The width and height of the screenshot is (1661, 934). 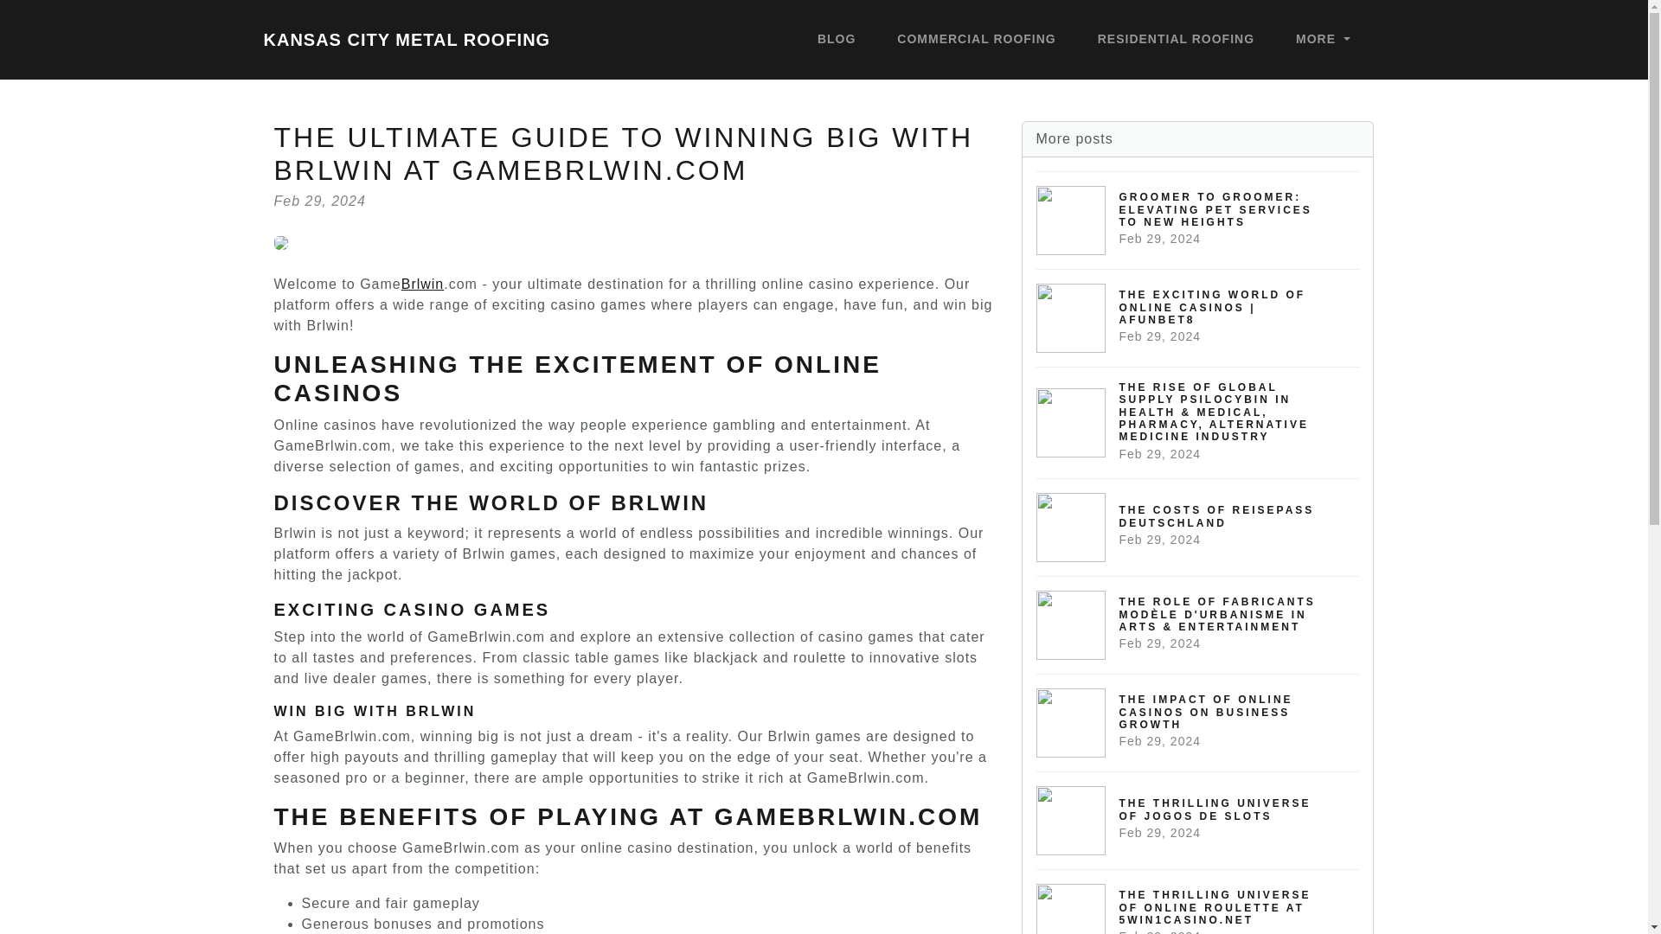 I want to click on COMMERCIAL ROOFING, so click(x=1322, y=40).